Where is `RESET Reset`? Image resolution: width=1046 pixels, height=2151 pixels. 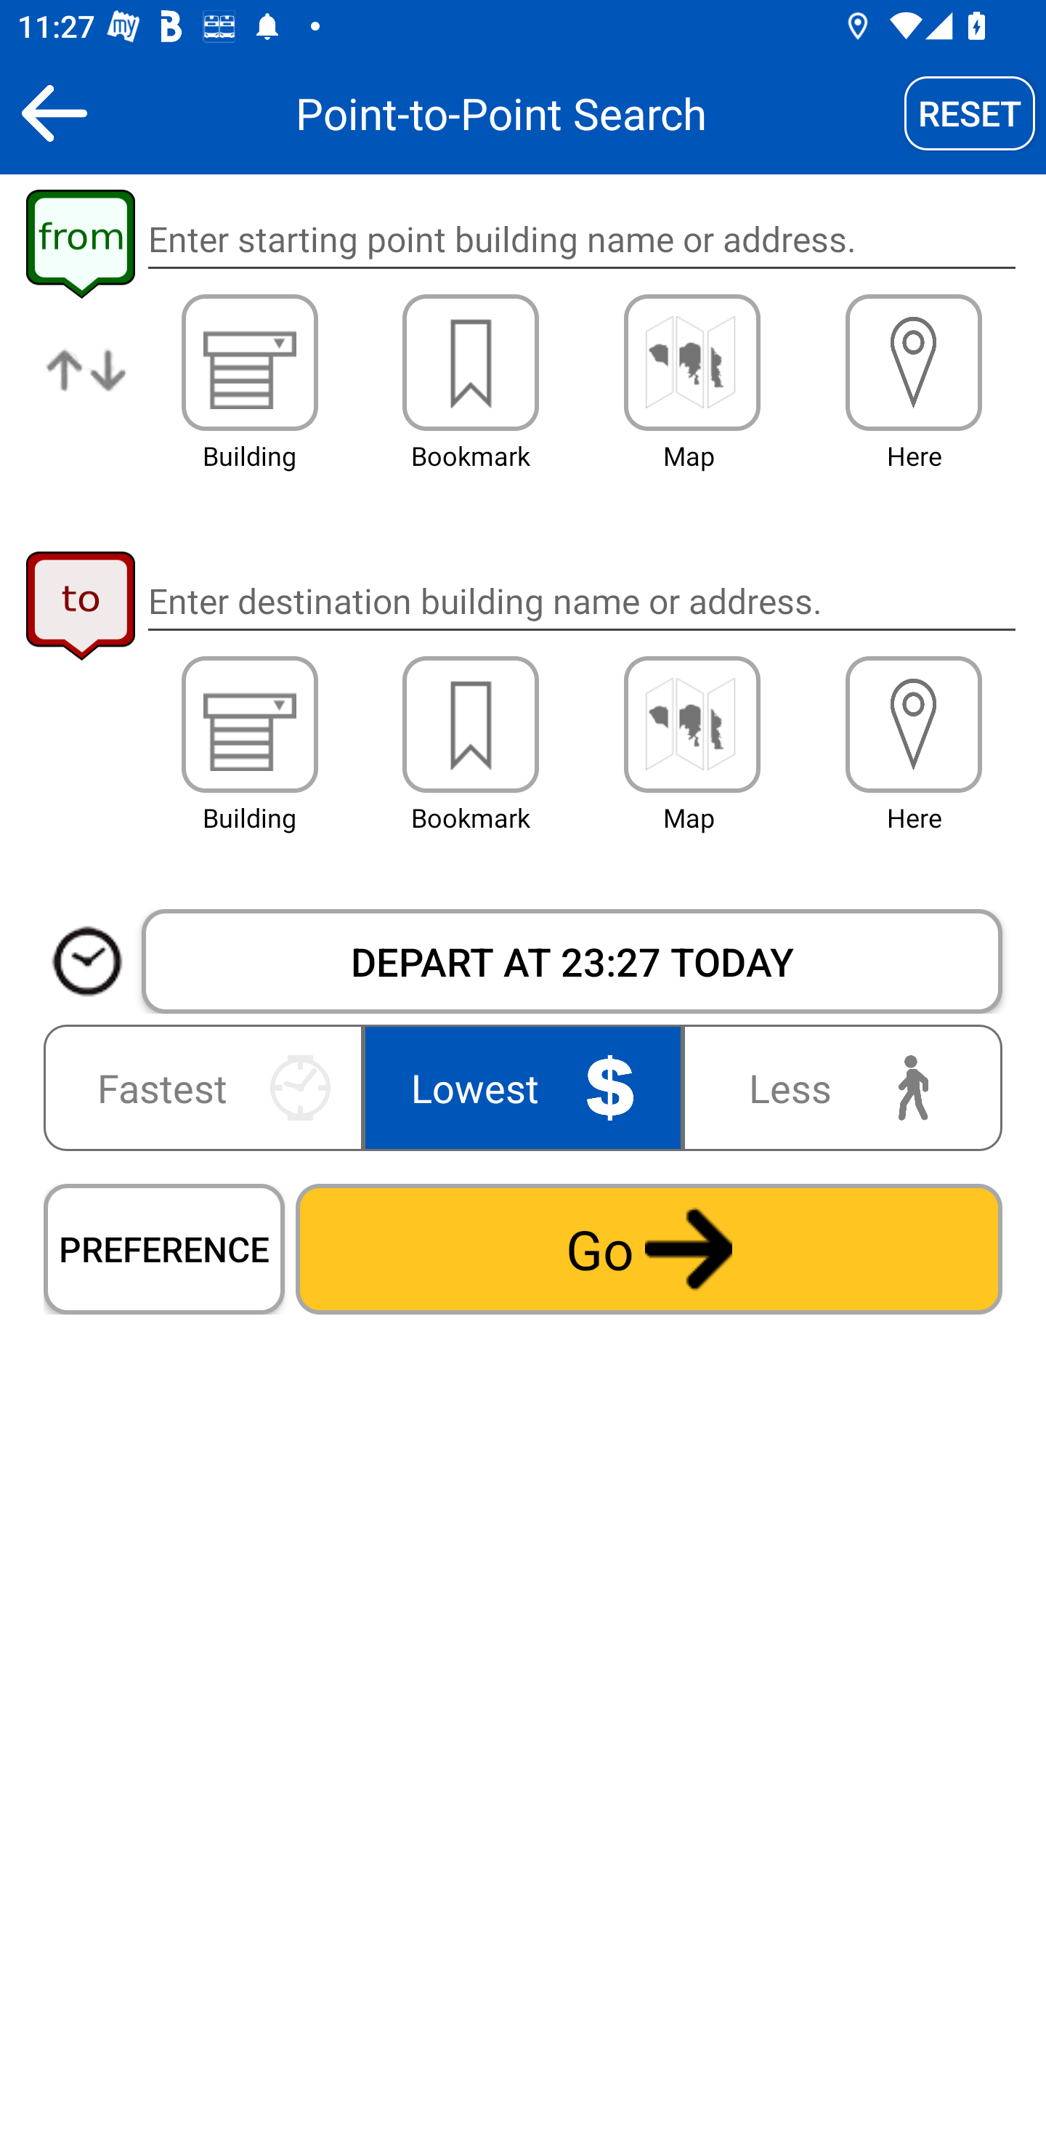
RESET Reset is located at coordinates (970, 113).